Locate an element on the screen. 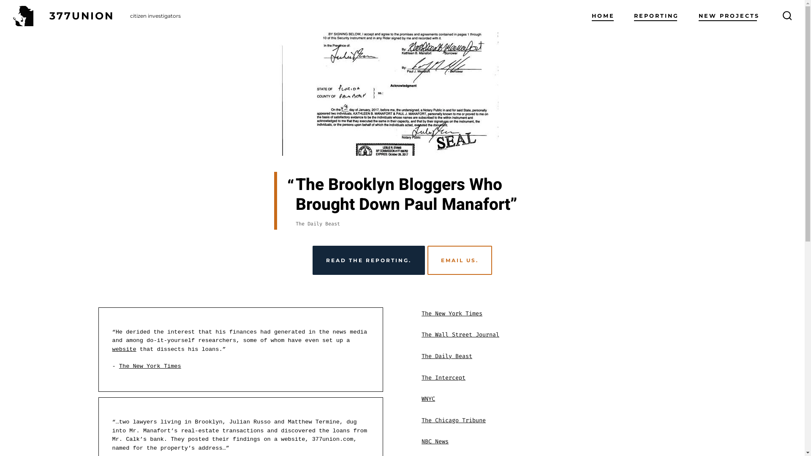 The image size is (811, 456). The Chicago Tribune is located at coordinates (454, 421).